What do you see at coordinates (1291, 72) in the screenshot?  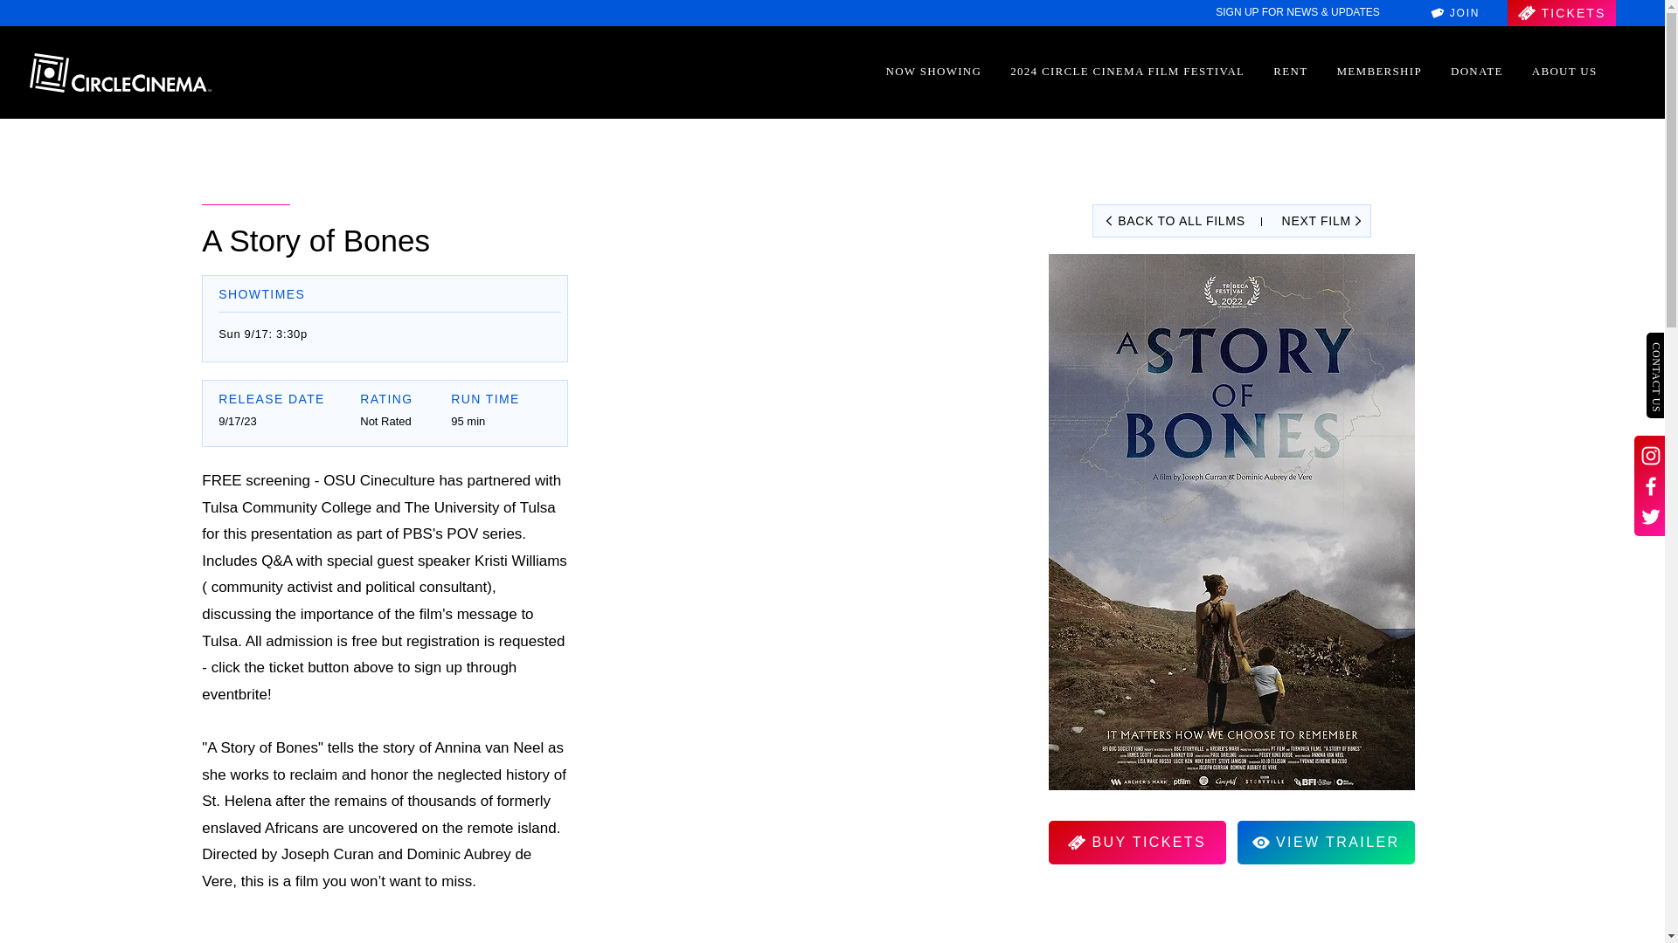 I see `RENT` at bounding box center [1291, 72].